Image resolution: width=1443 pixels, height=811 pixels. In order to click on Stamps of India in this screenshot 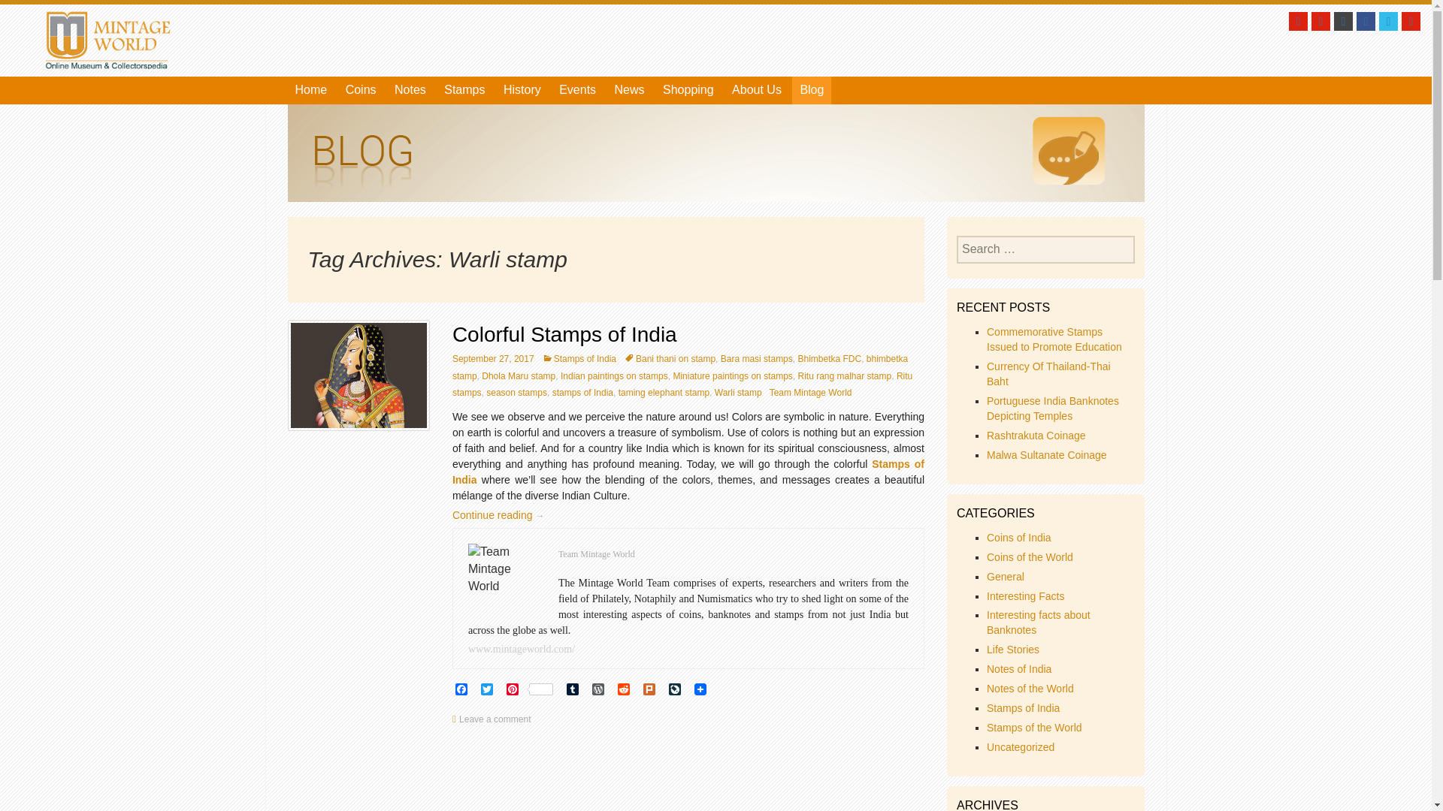, I will do `click(688, 472)`.